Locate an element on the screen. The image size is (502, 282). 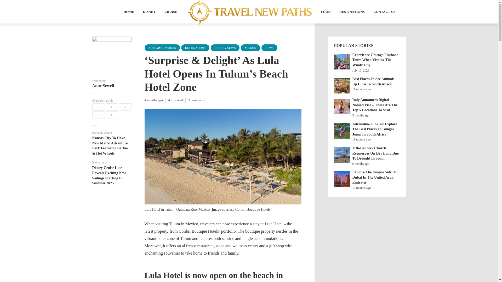
CONTACT US is located at coordinates (384, 12).